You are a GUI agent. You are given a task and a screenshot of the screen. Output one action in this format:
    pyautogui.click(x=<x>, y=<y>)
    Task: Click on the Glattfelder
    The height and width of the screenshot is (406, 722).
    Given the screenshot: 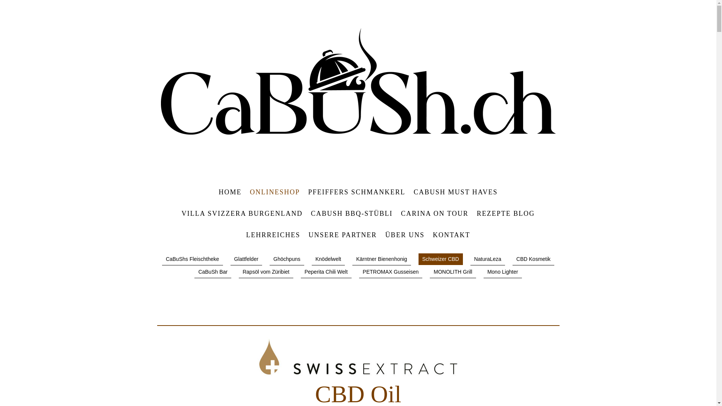 What is the action you would take?
    pyautogui.click(x=247, y=259)
    